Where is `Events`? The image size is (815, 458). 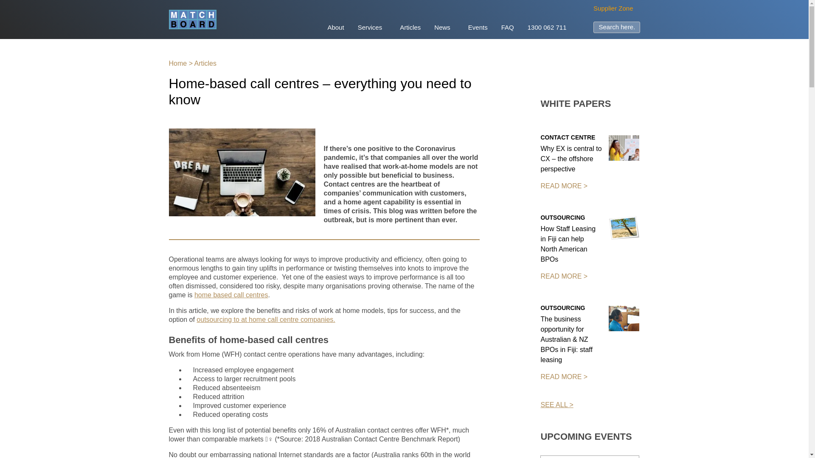
Events is located at coordinates (478, 28).